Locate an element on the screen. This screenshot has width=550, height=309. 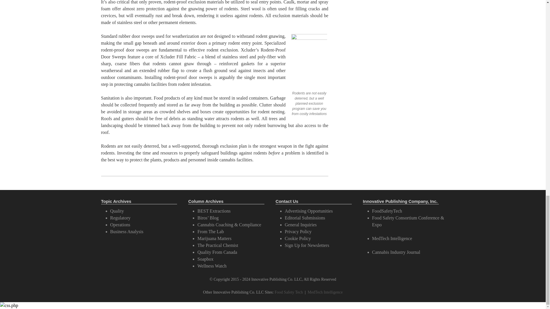
Regulatory is located at coordinates (120, 218).